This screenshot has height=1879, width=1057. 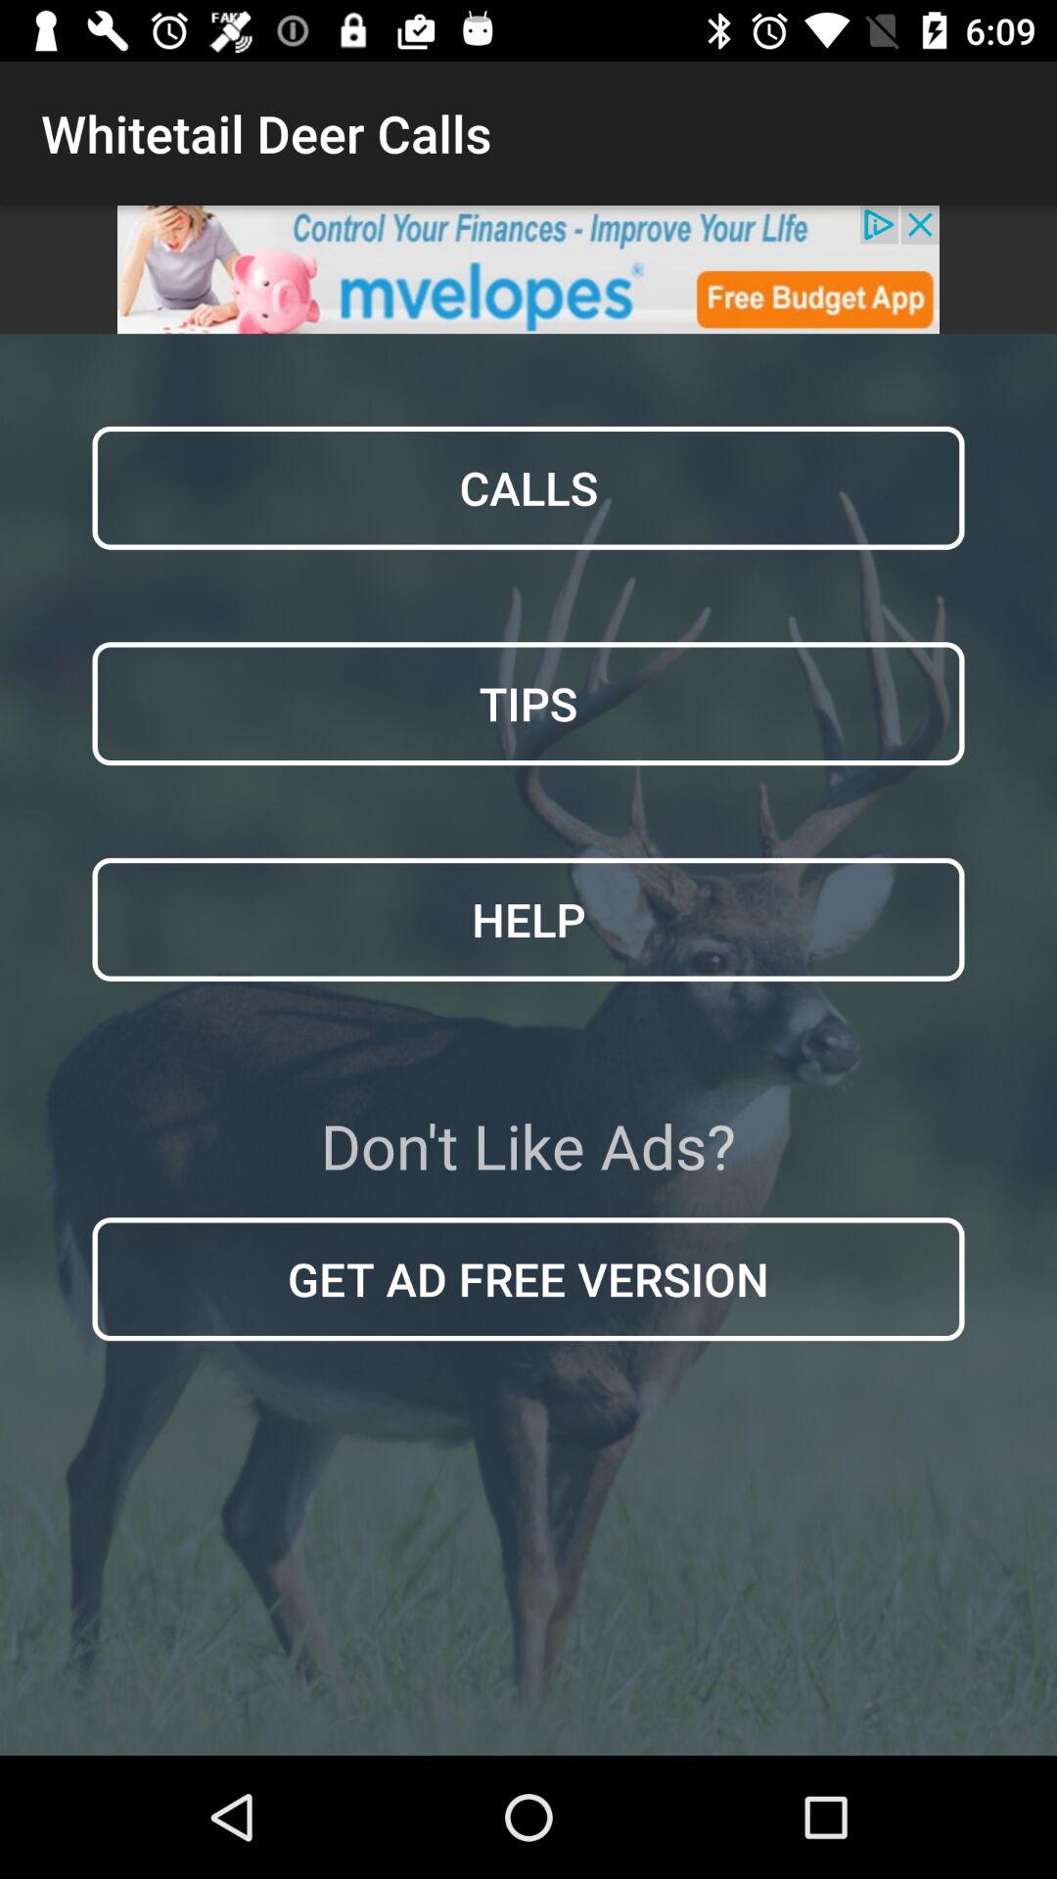 What do you see at coordinates (528, 270) in the screenshot?
I see `click advertisement banner` at bounding box center [528, 270].